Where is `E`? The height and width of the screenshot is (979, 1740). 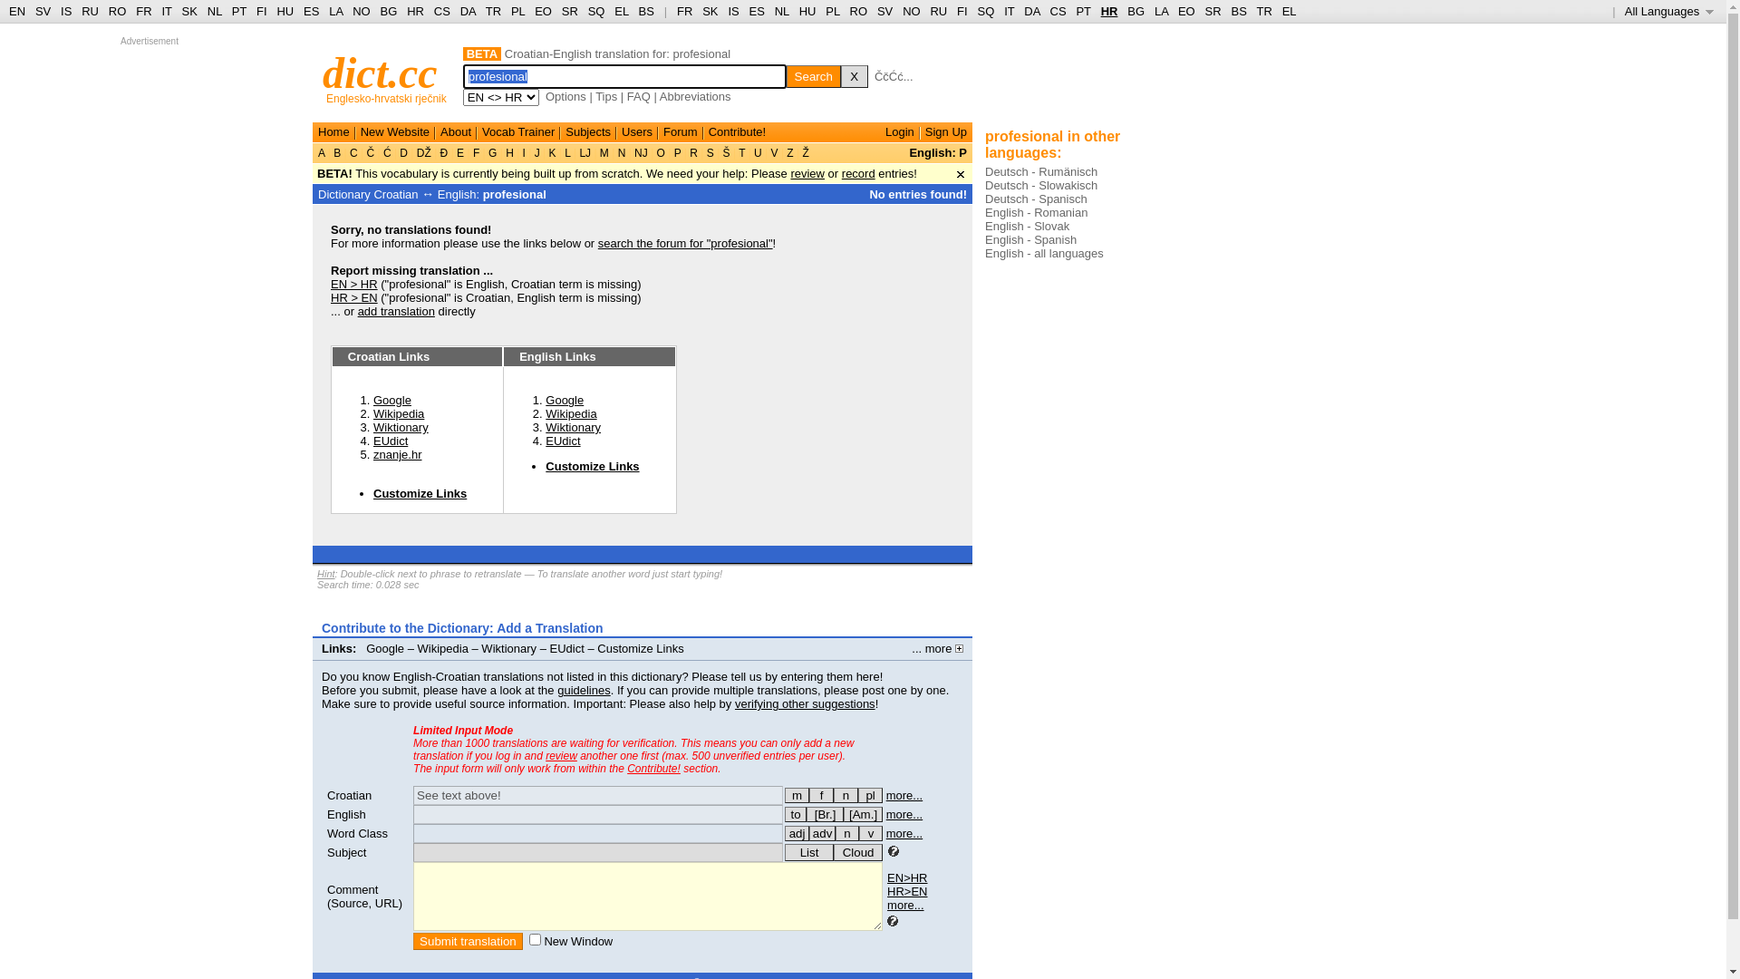
E is located at coordinates (460, 153).